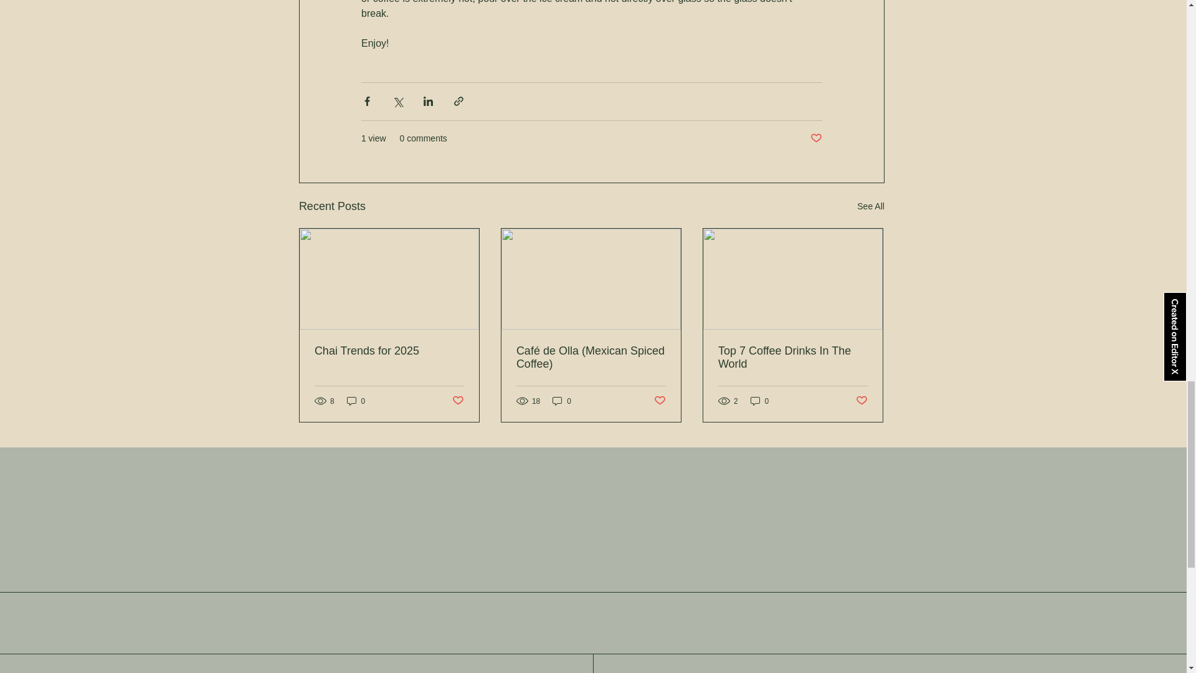 The height and width of the screenshot is (673, 1196). I want to click on Post not marked as liked, so click(457, 401).